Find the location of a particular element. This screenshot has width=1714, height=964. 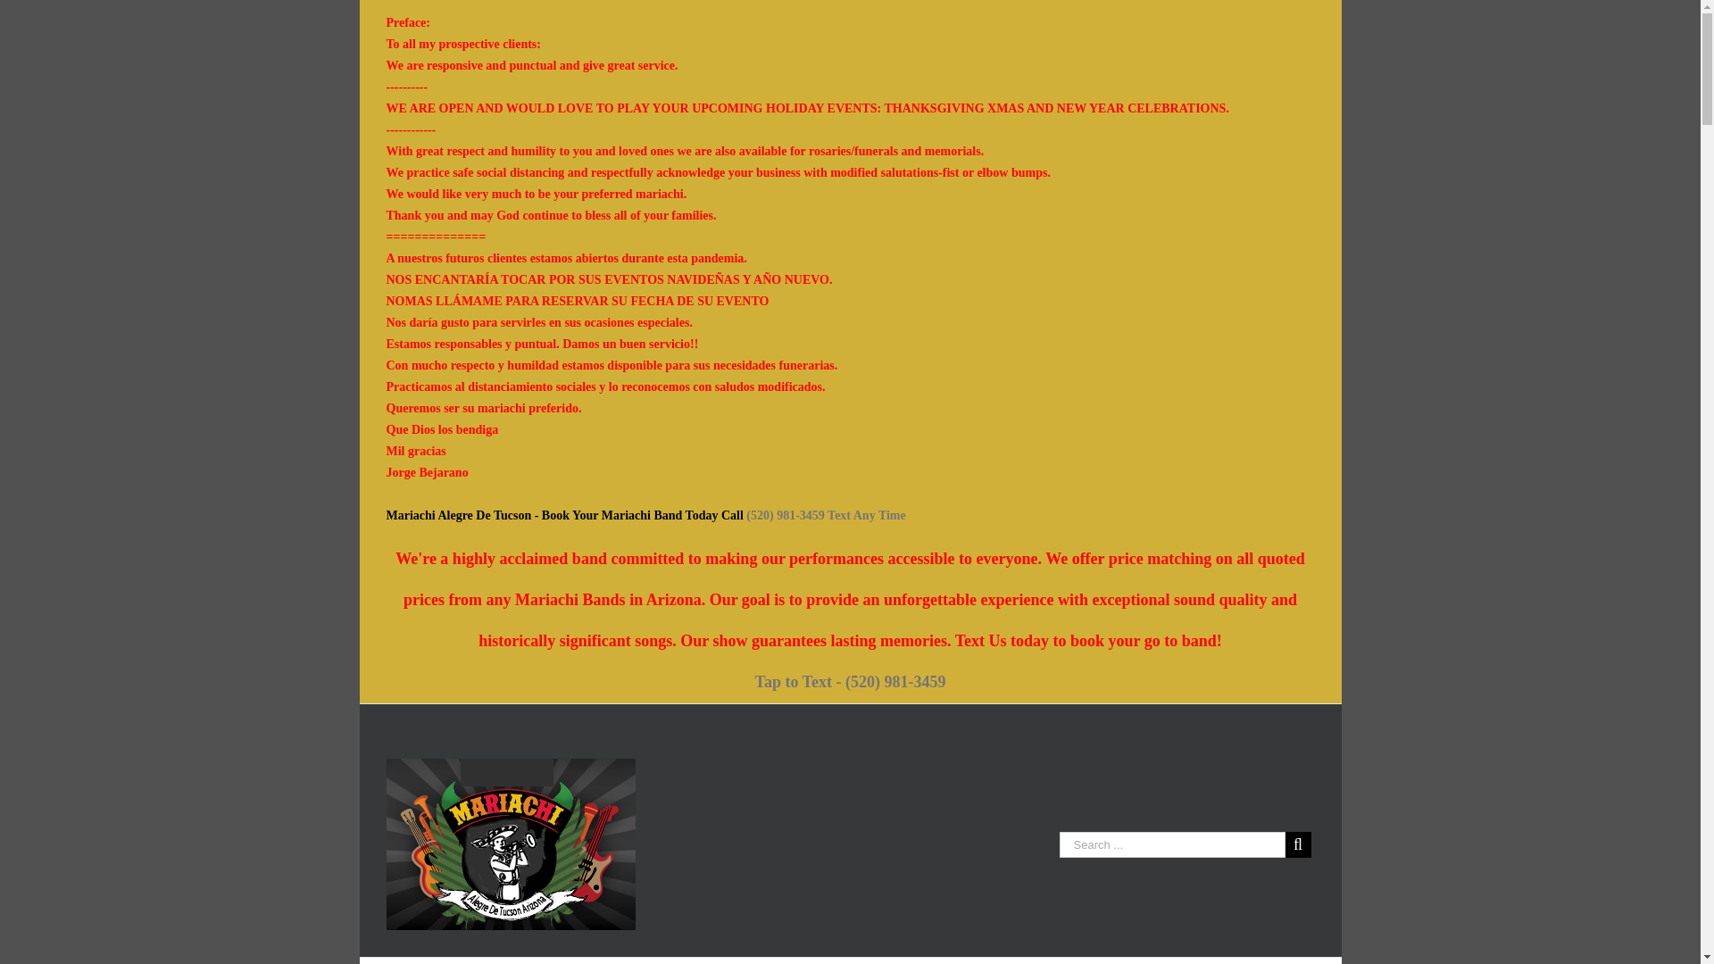

HOME is located at coordinates (406, 960).